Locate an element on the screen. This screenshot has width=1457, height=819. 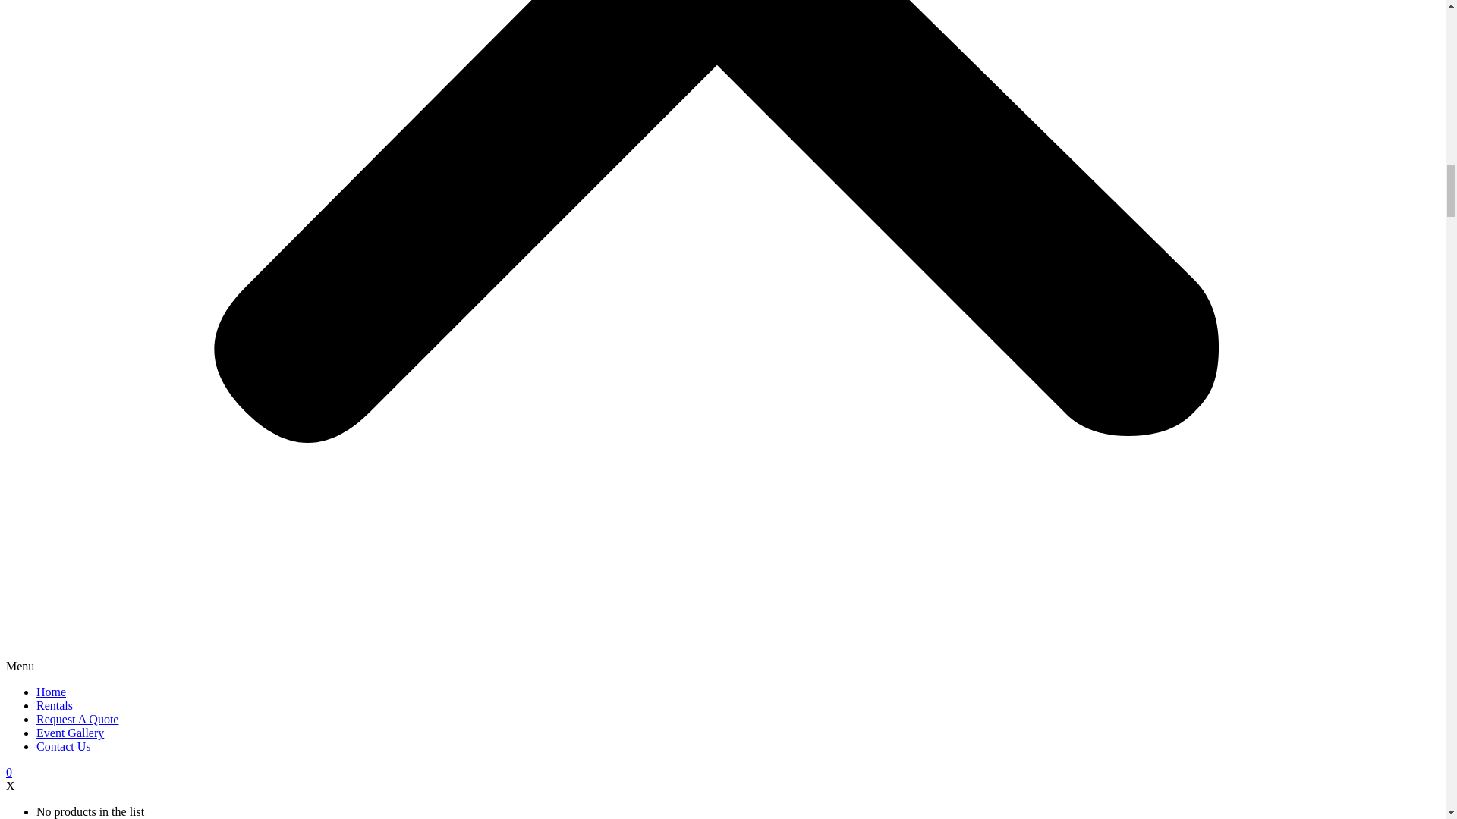
Event Gallery is located at coordinates (70, 733).